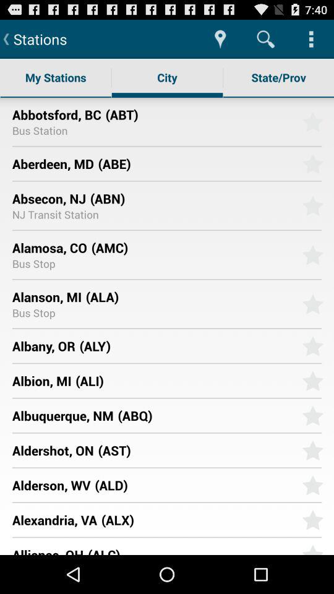 This screenshot has width=334, height=594. I want to click on jump to the (abe) item, so click(195, 163).